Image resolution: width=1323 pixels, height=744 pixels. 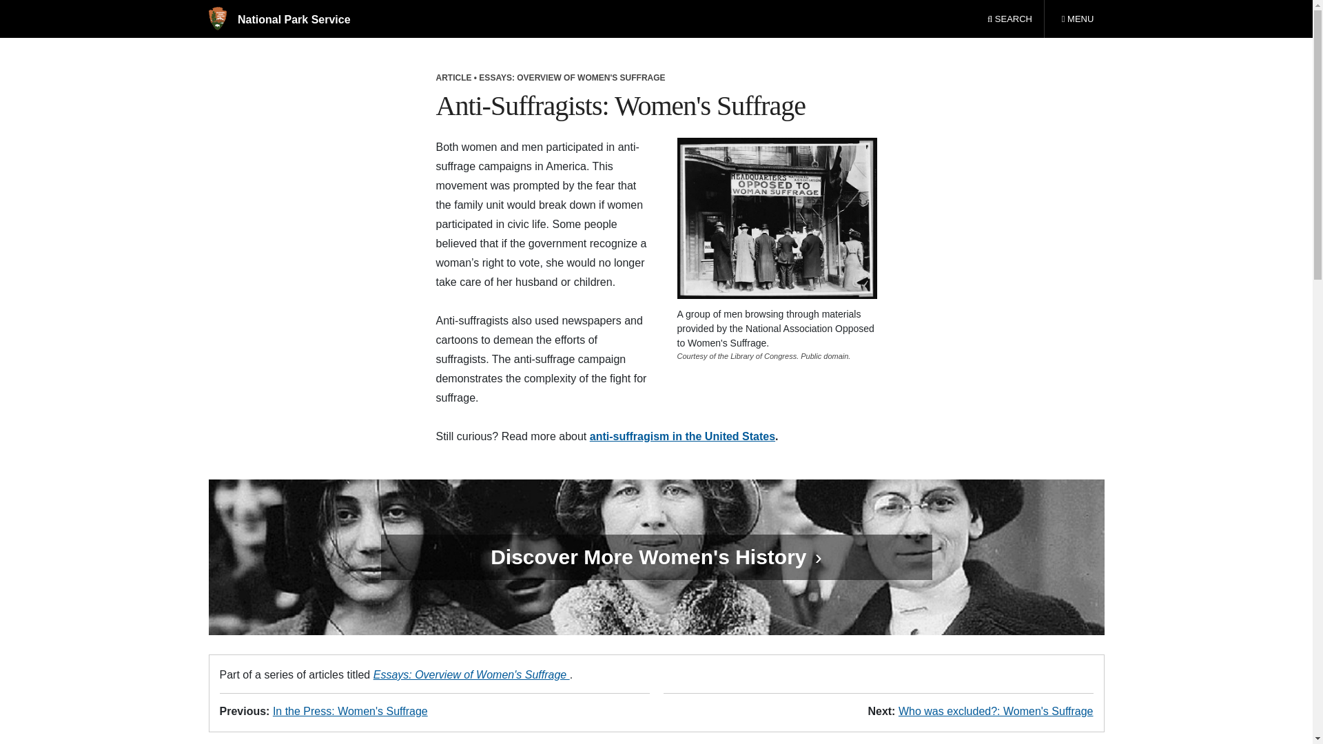 I want to click on SEARCH, so click(x=651, y=557).